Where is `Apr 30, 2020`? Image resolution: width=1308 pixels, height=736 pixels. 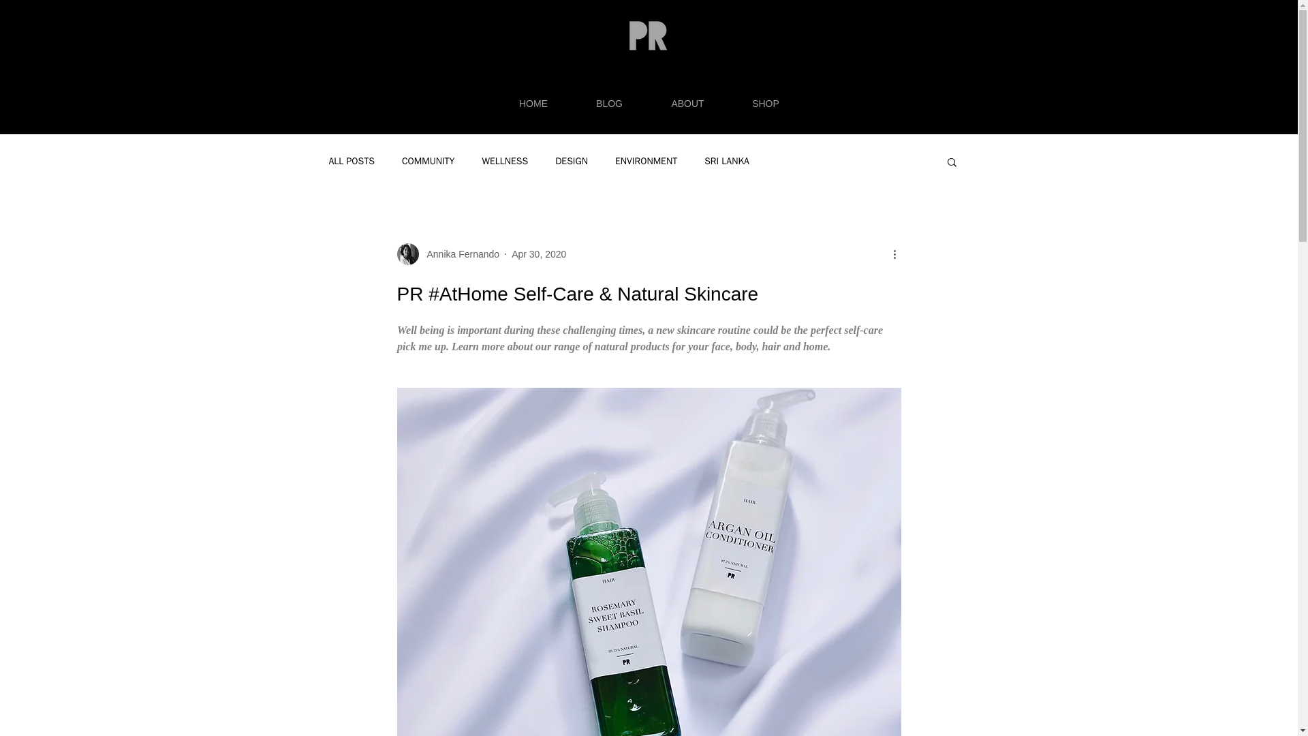 Apr 30, 2020 is located at coordinates (538, 254).